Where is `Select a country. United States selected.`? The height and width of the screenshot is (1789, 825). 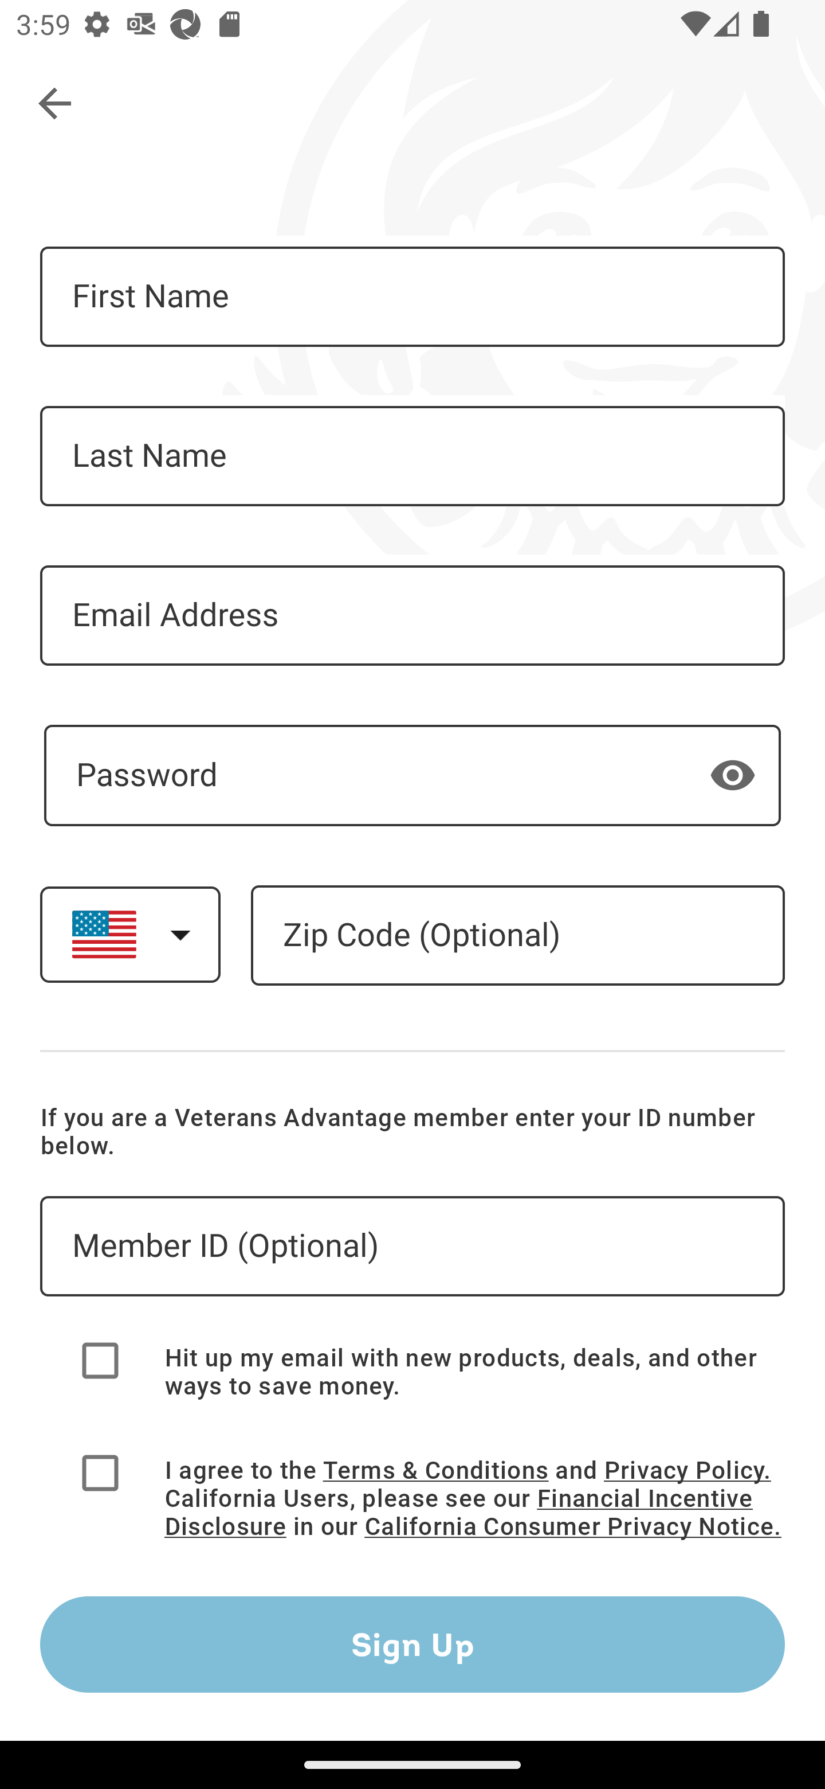 Select a country. United States selected. is located at coordinates (130, 935).